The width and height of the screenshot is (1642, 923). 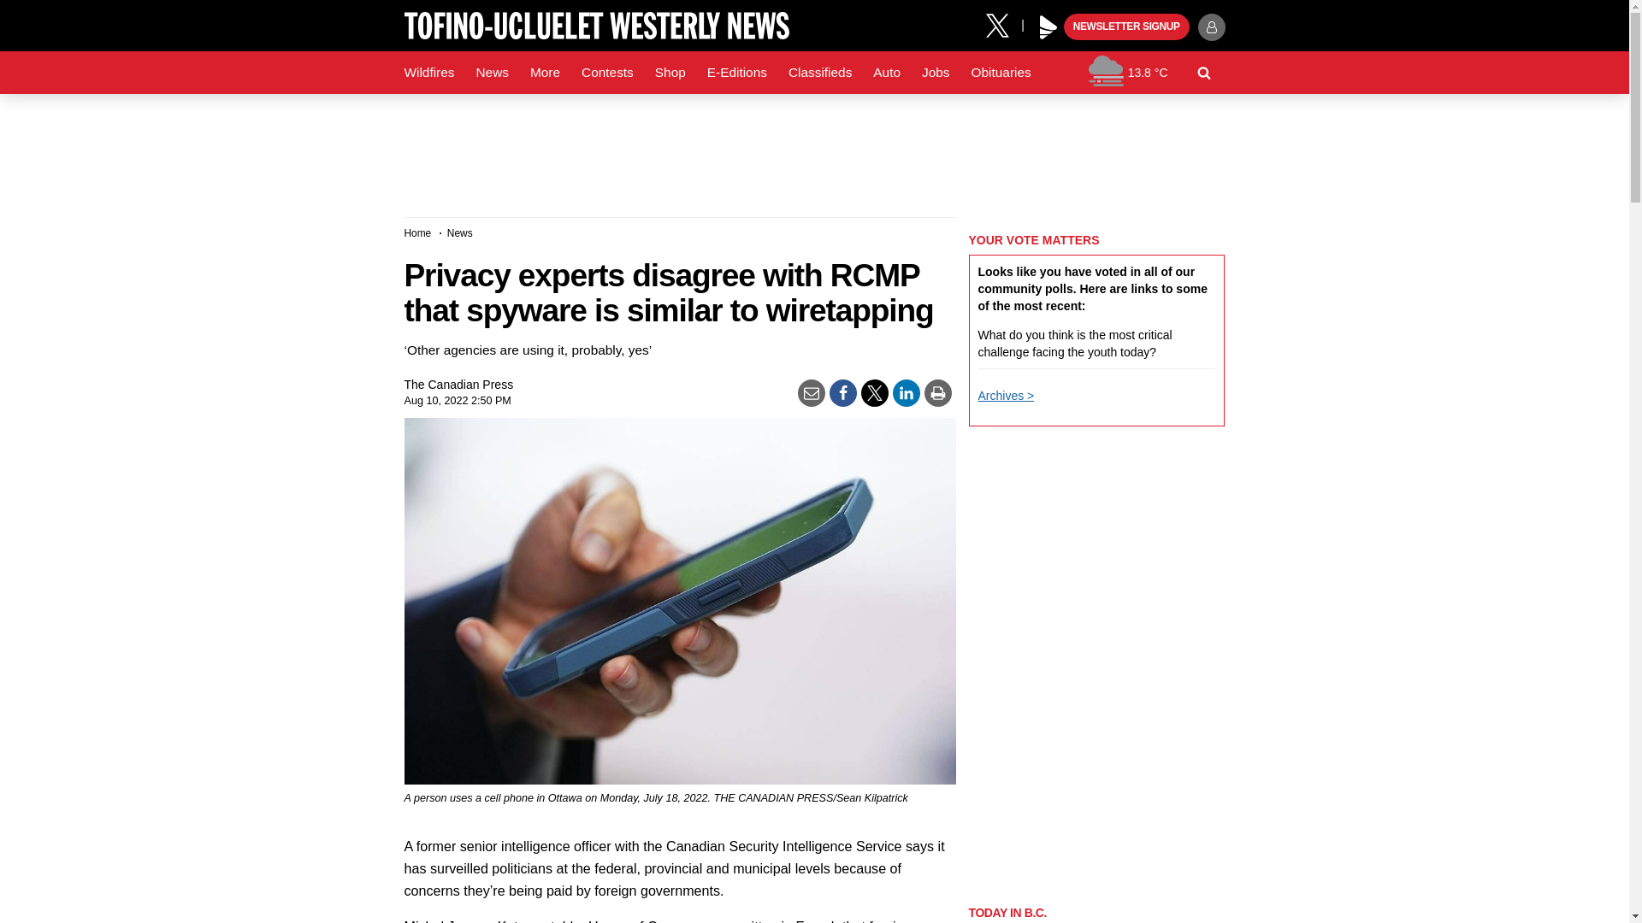 I want to click on Black Press Media, so click(x=1048, y=27).